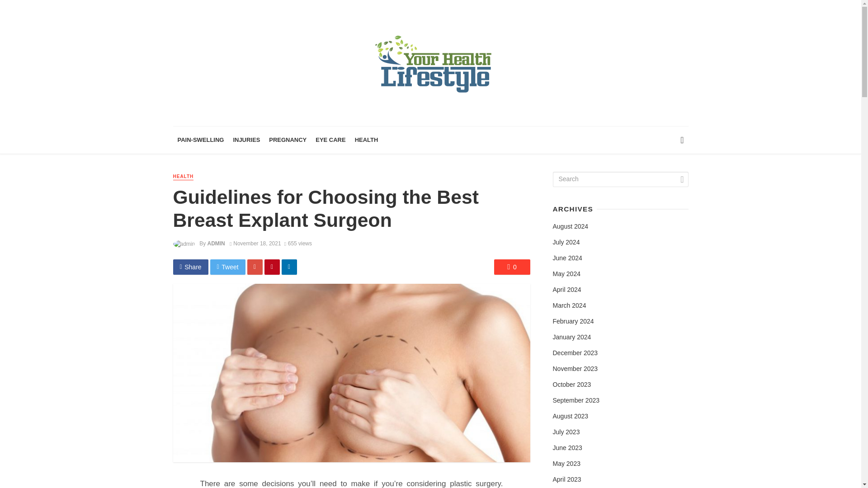 The width and height of the screenshot is (868, 488). I want to click on Share, so click(190, 267).